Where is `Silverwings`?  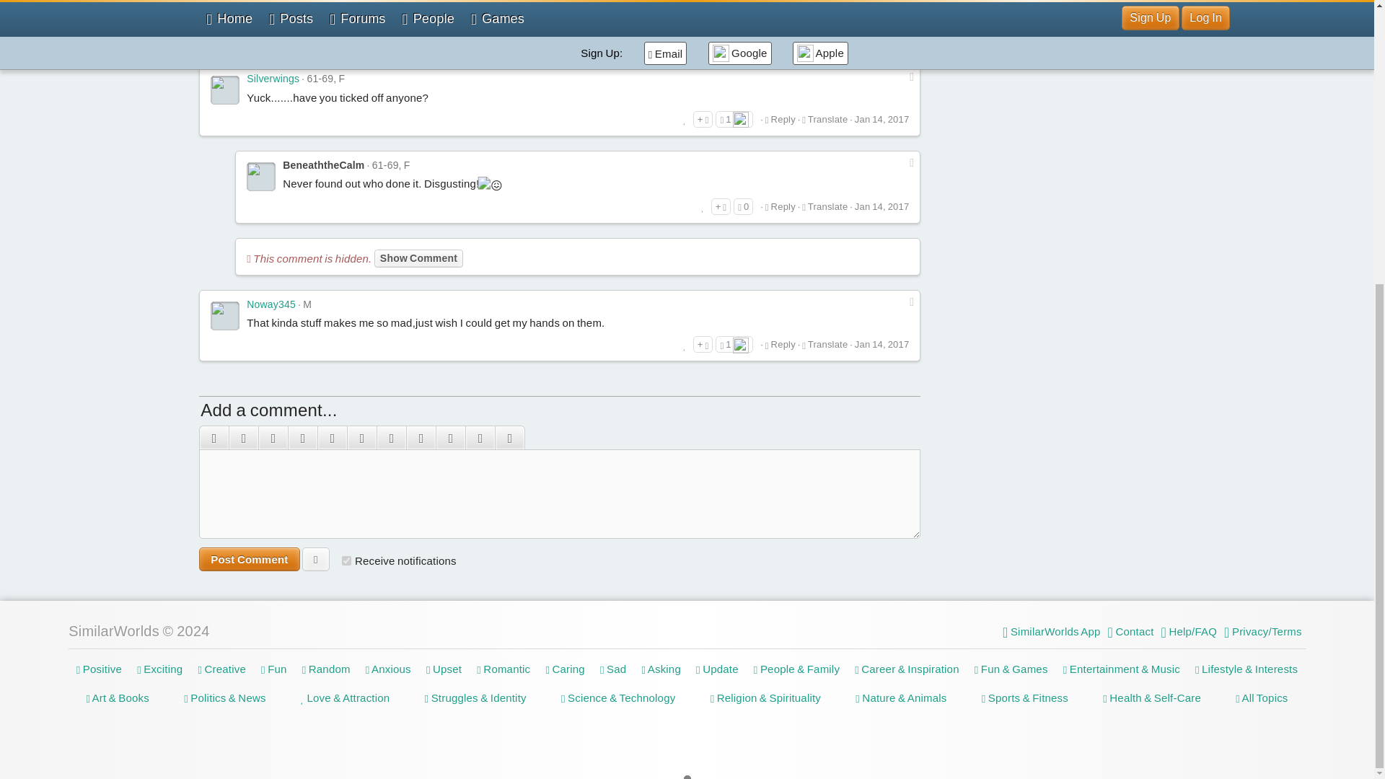 Silverwings is located at coordinates (225, 89).